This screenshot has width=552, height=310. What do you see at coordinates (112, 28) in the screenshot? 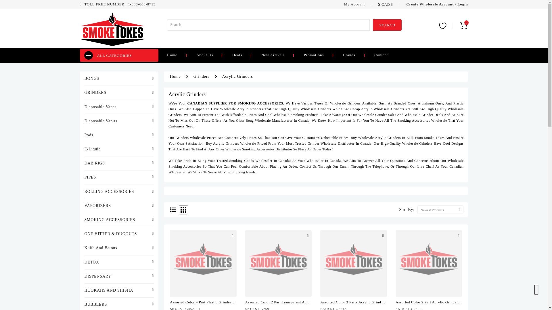
I see `Smoke Tokes` at bounding box center [112, 28].